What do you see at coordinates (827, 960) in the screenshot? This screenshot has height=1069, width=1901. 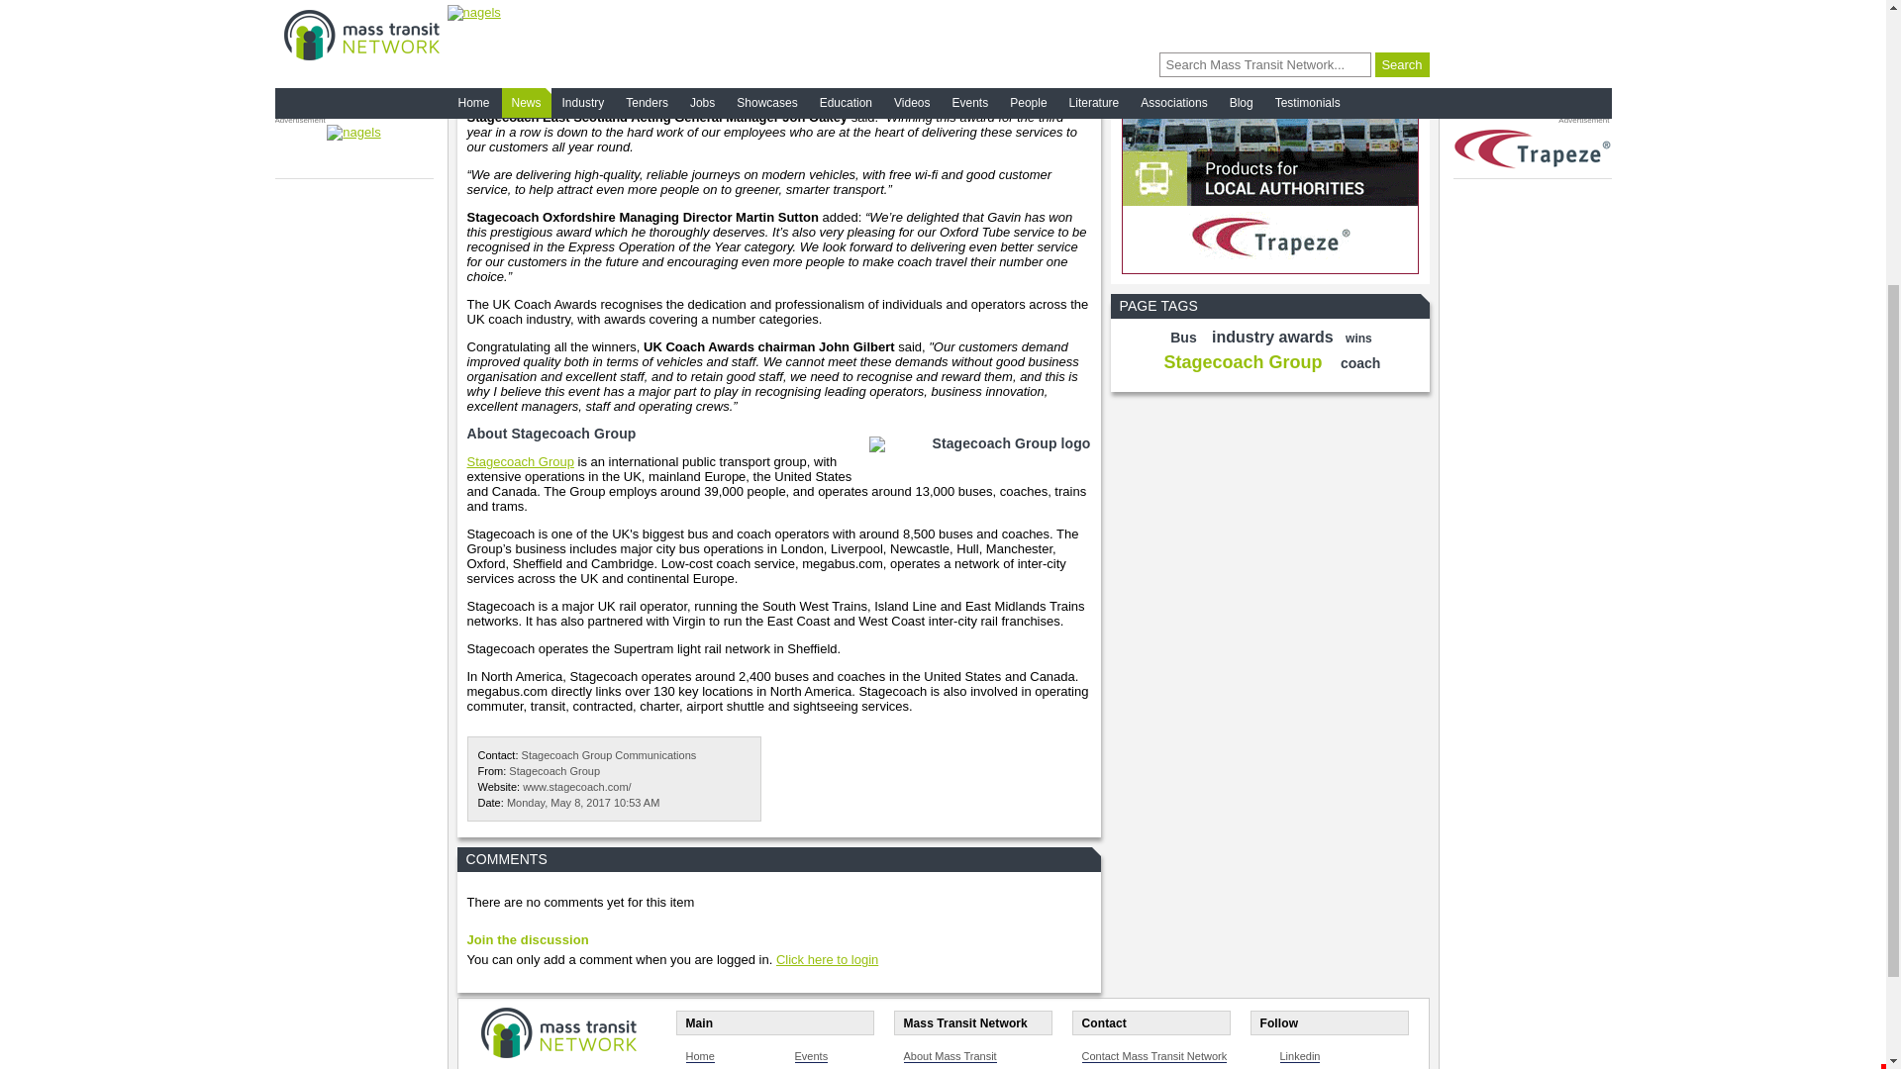 I see `Click here to login` at bounding box center [827, 960].